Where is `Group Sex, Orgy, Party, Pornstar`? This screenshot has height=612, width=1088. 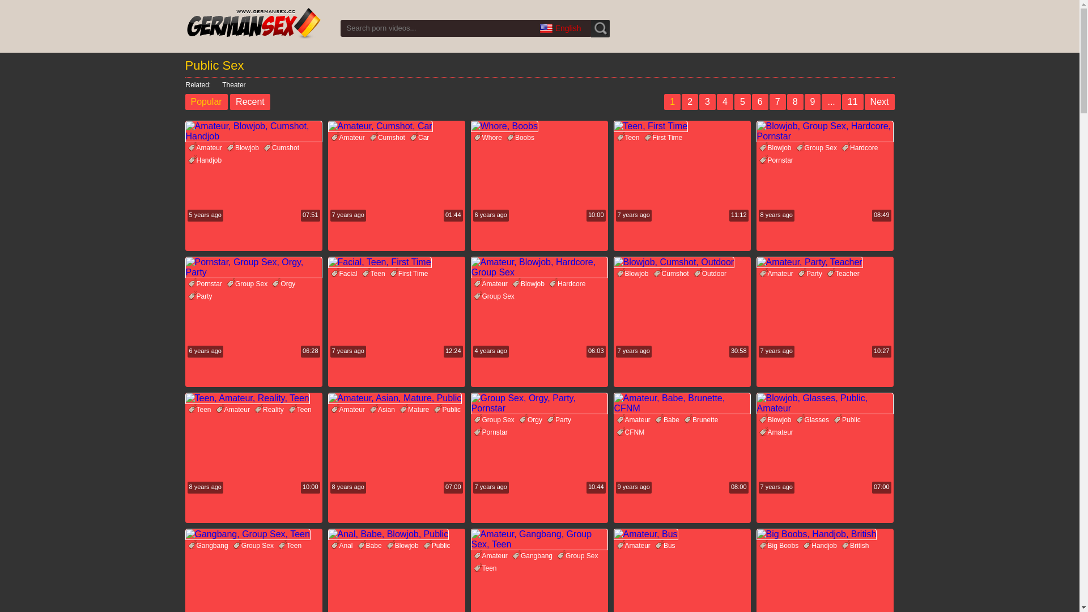 Group Sex, Orgy, Party, Pornstar is located at coordinates (539, 403).